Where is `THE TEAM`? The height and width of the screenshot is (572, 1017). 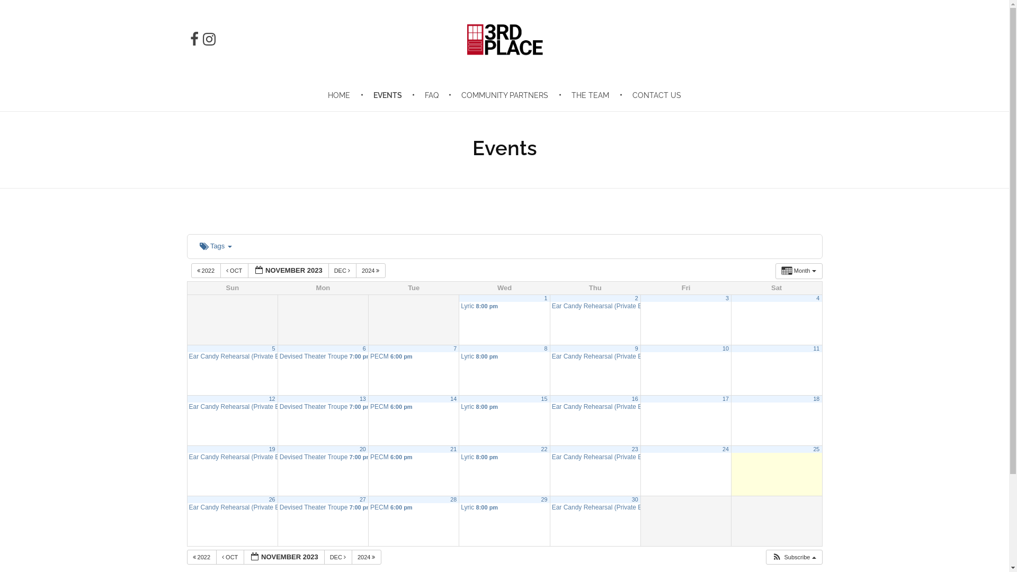
THE TEAM is located at coordinates (592, 95).